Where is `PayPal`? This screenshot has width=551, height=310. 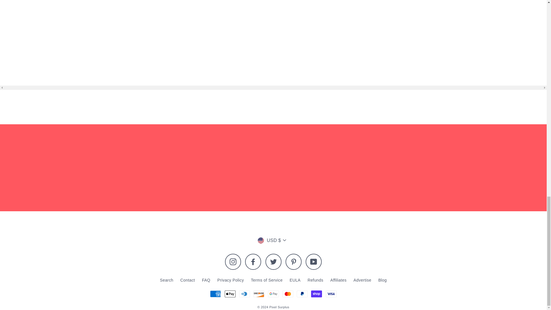
PayPal is located at coordinates (302, 294).